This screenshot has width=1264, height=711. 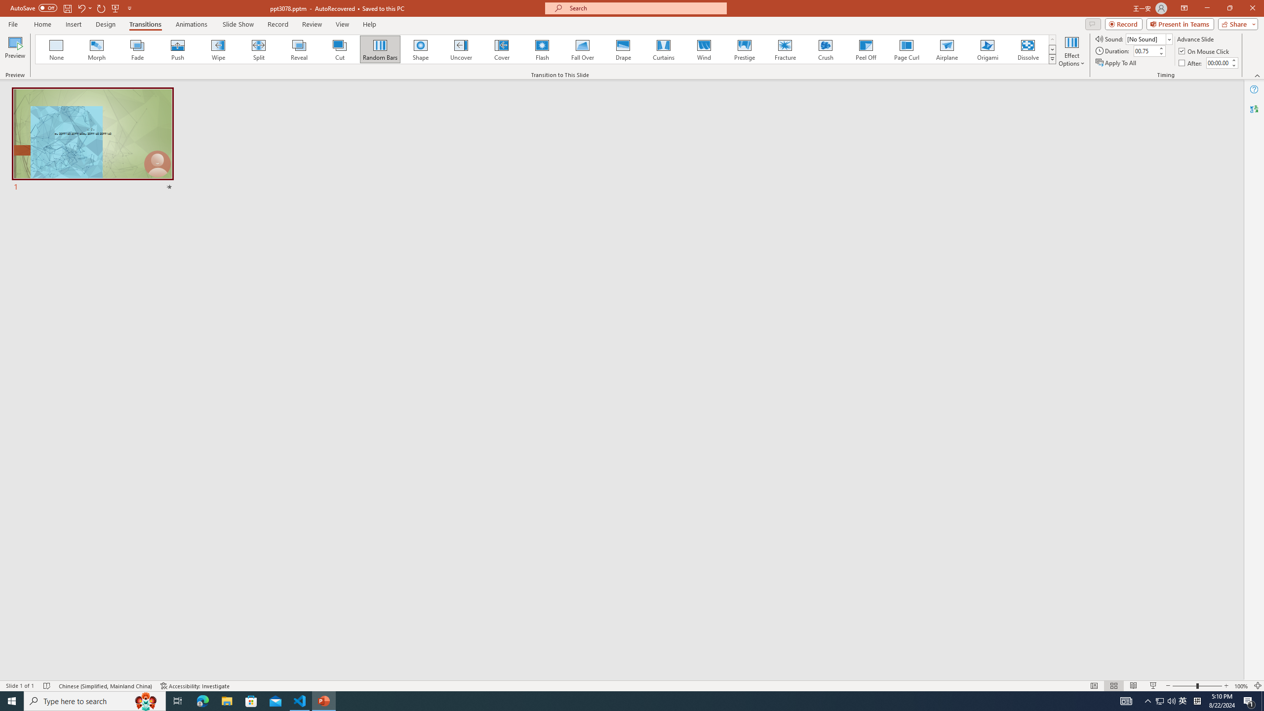 What do you see at coordinates (1071, 51) in the screenshot?
I see `Effect Options` at bounding box center [1071, 51].